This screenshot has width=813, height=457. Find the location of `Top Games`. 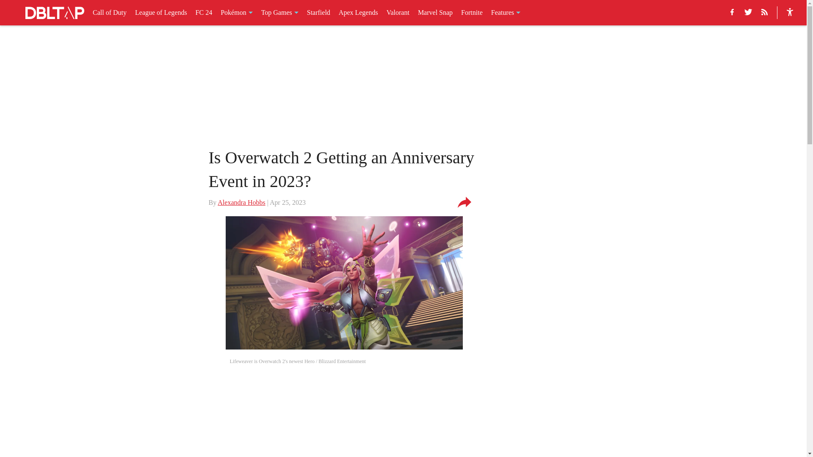

Top Games is located at coordinates (279, 13).